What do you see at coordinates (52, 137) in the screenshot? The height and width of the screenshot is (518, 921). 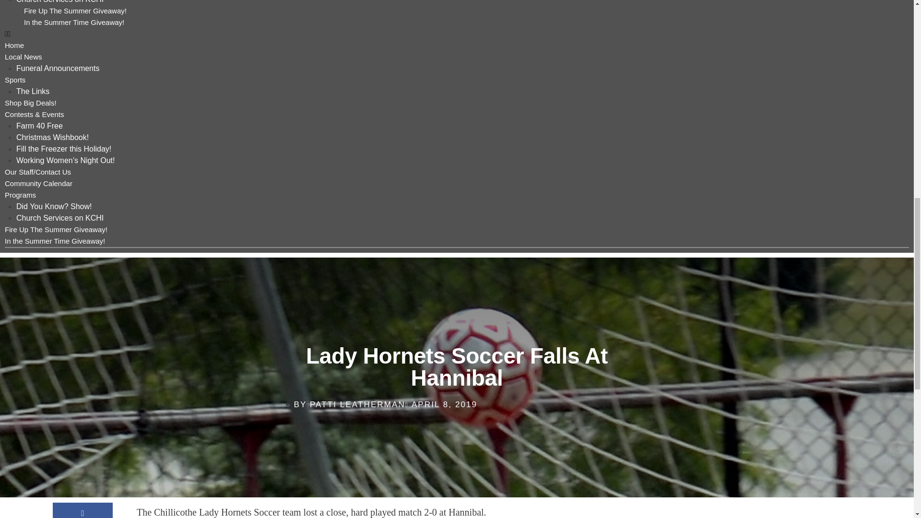 I see `Christmas Wishbook!` at bounding box center [52, 137].